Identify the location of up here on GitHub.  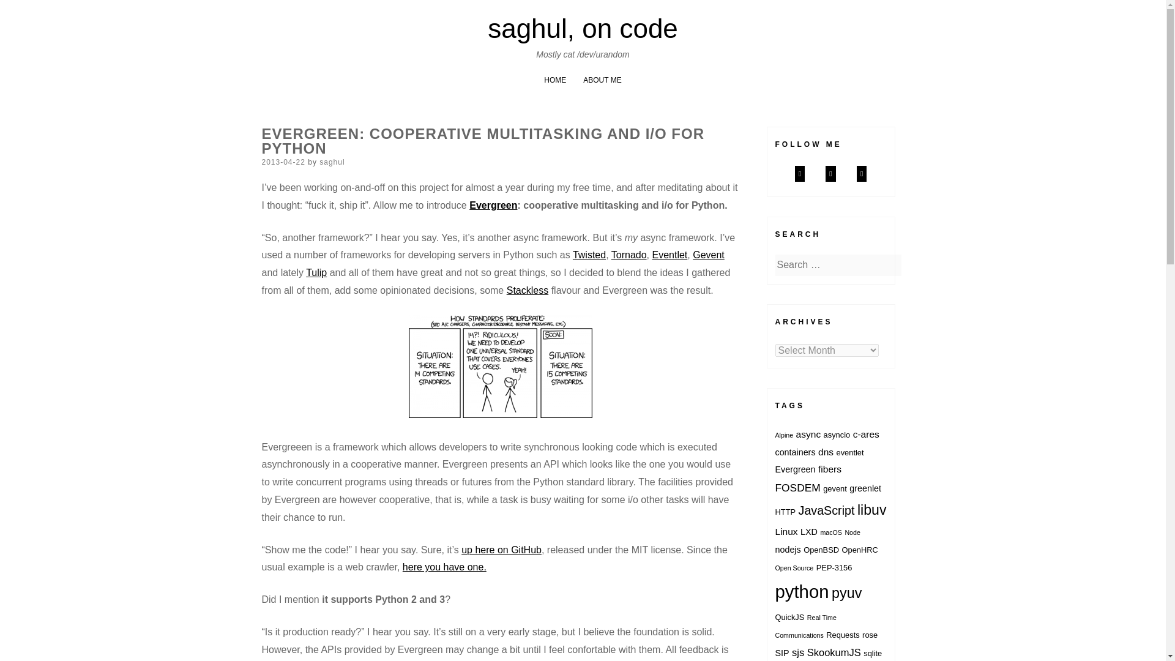
(502, 550).